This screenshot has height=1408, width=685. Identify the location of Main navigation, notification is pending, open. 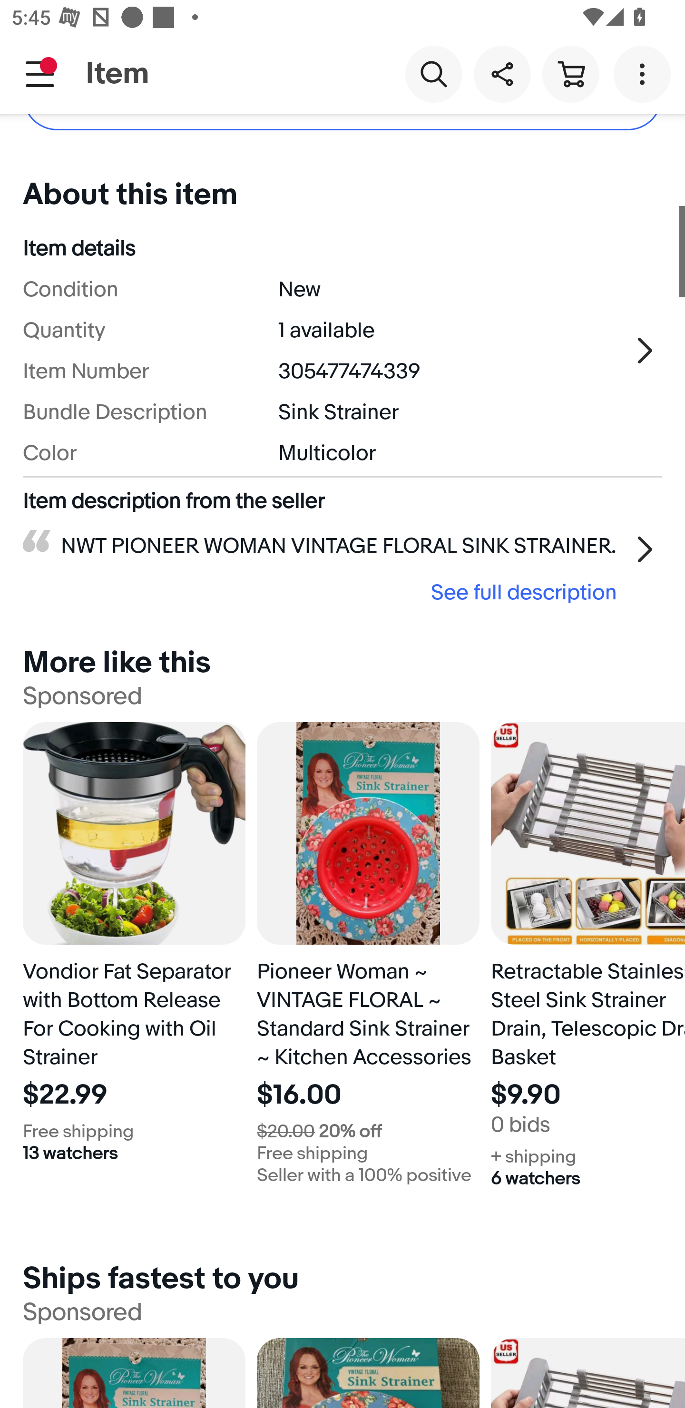
(40, 74).